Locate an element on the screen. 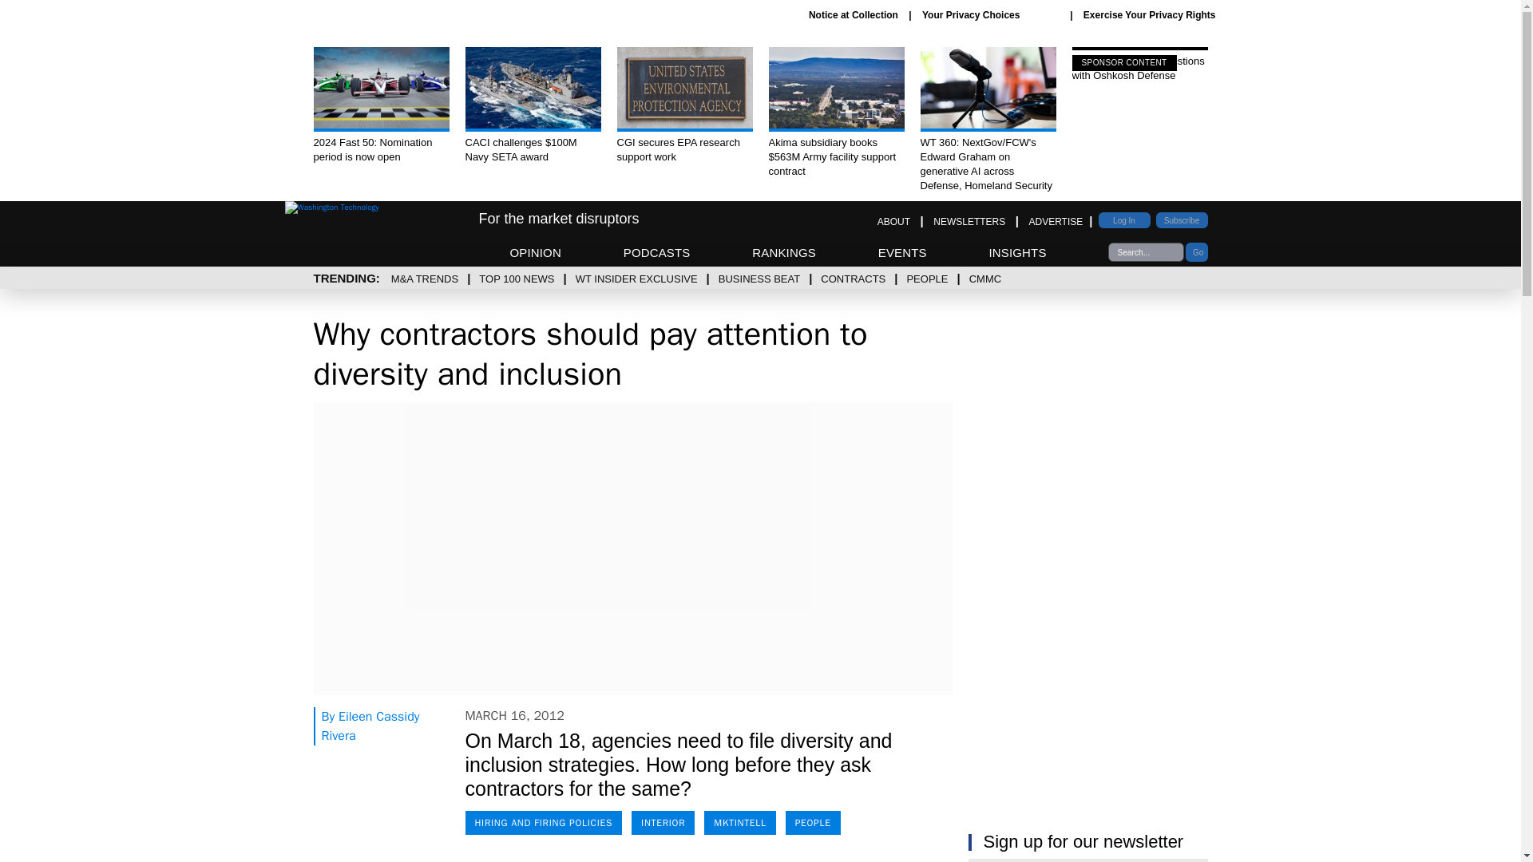  NEWSLETTERS is located at coordinates (969, 222).